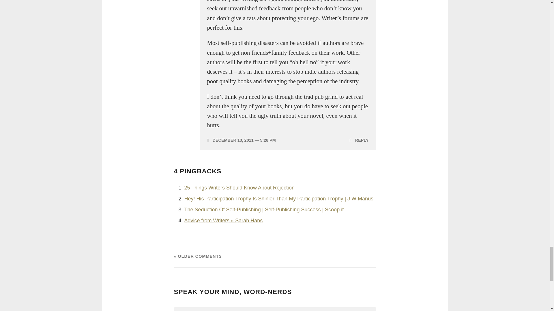  Describe the element at coordinates (359, 140) in the screenshot. I see `REPLY` at that location.